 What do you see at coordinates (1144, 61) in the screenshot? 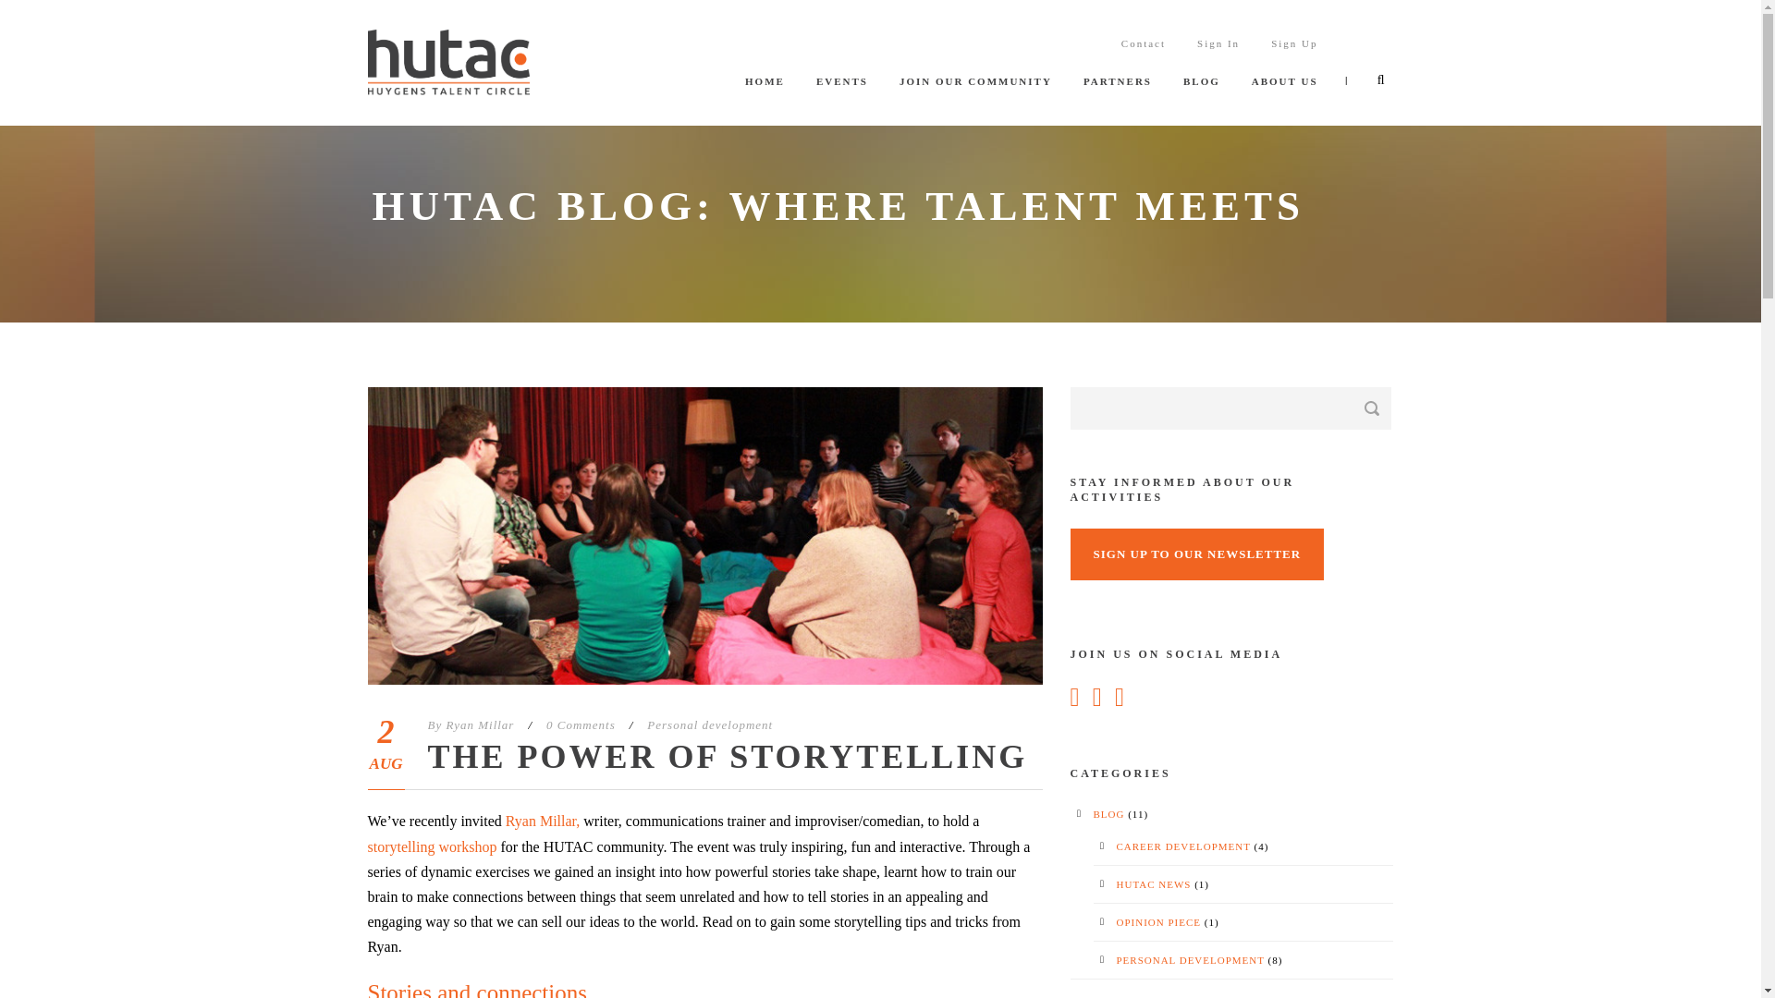
I see `Contact` at bounding box center [1144, 61].